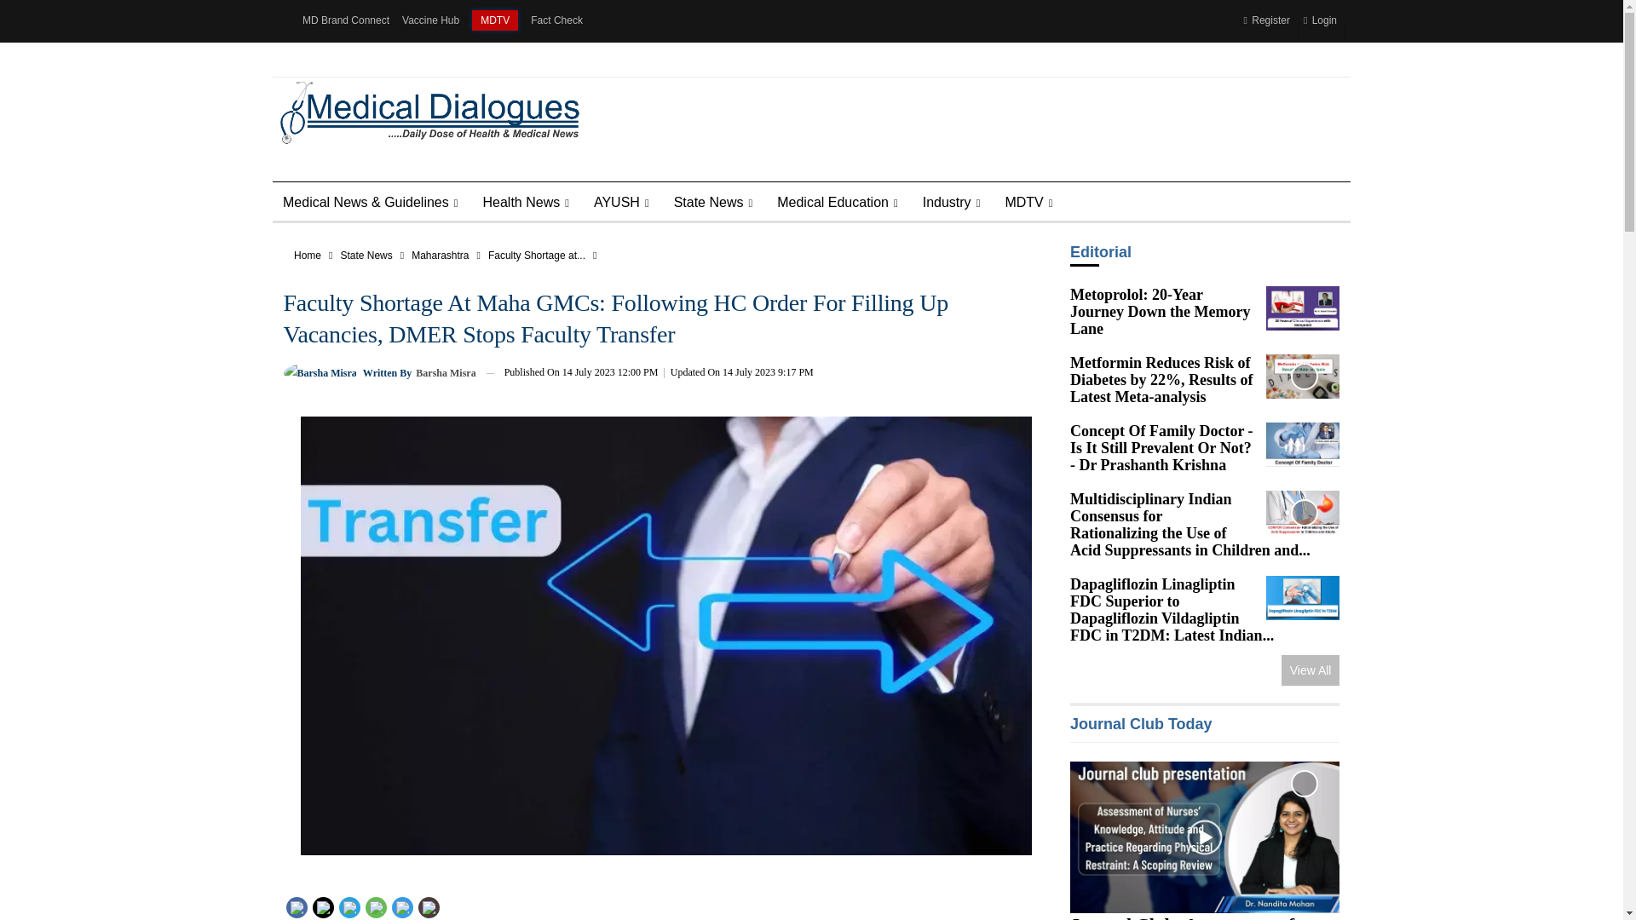 The image size is (1636, 920). What do you see at coordinates (376, 908) in the screenshot?
I see `whatsapp` at bounding box center [376, 908].